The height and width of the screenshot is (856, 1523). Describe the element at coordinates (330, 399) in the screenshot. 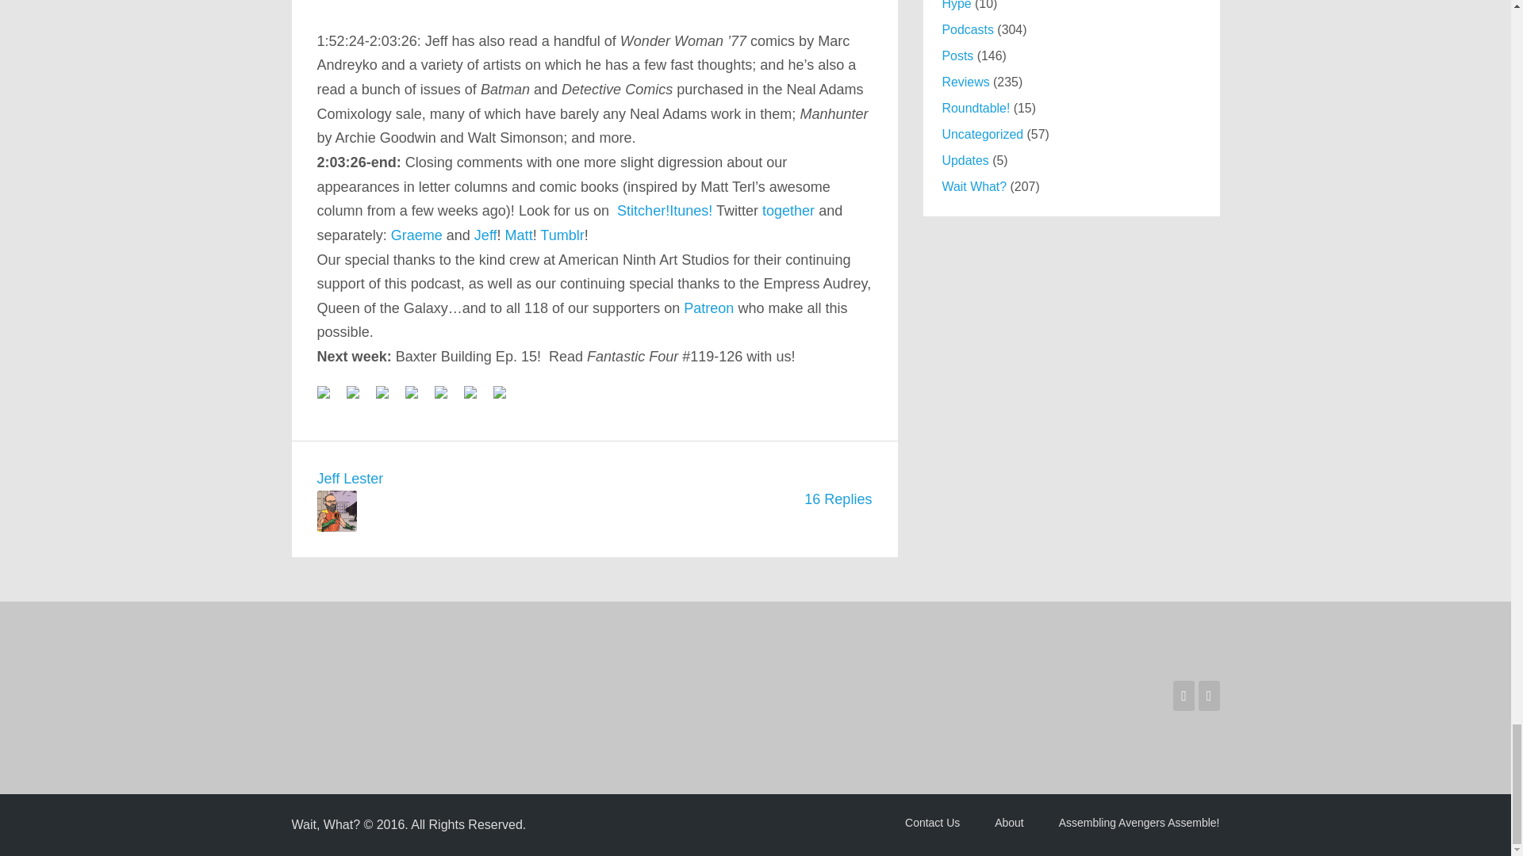

I see `Share on Facebook` at that location.